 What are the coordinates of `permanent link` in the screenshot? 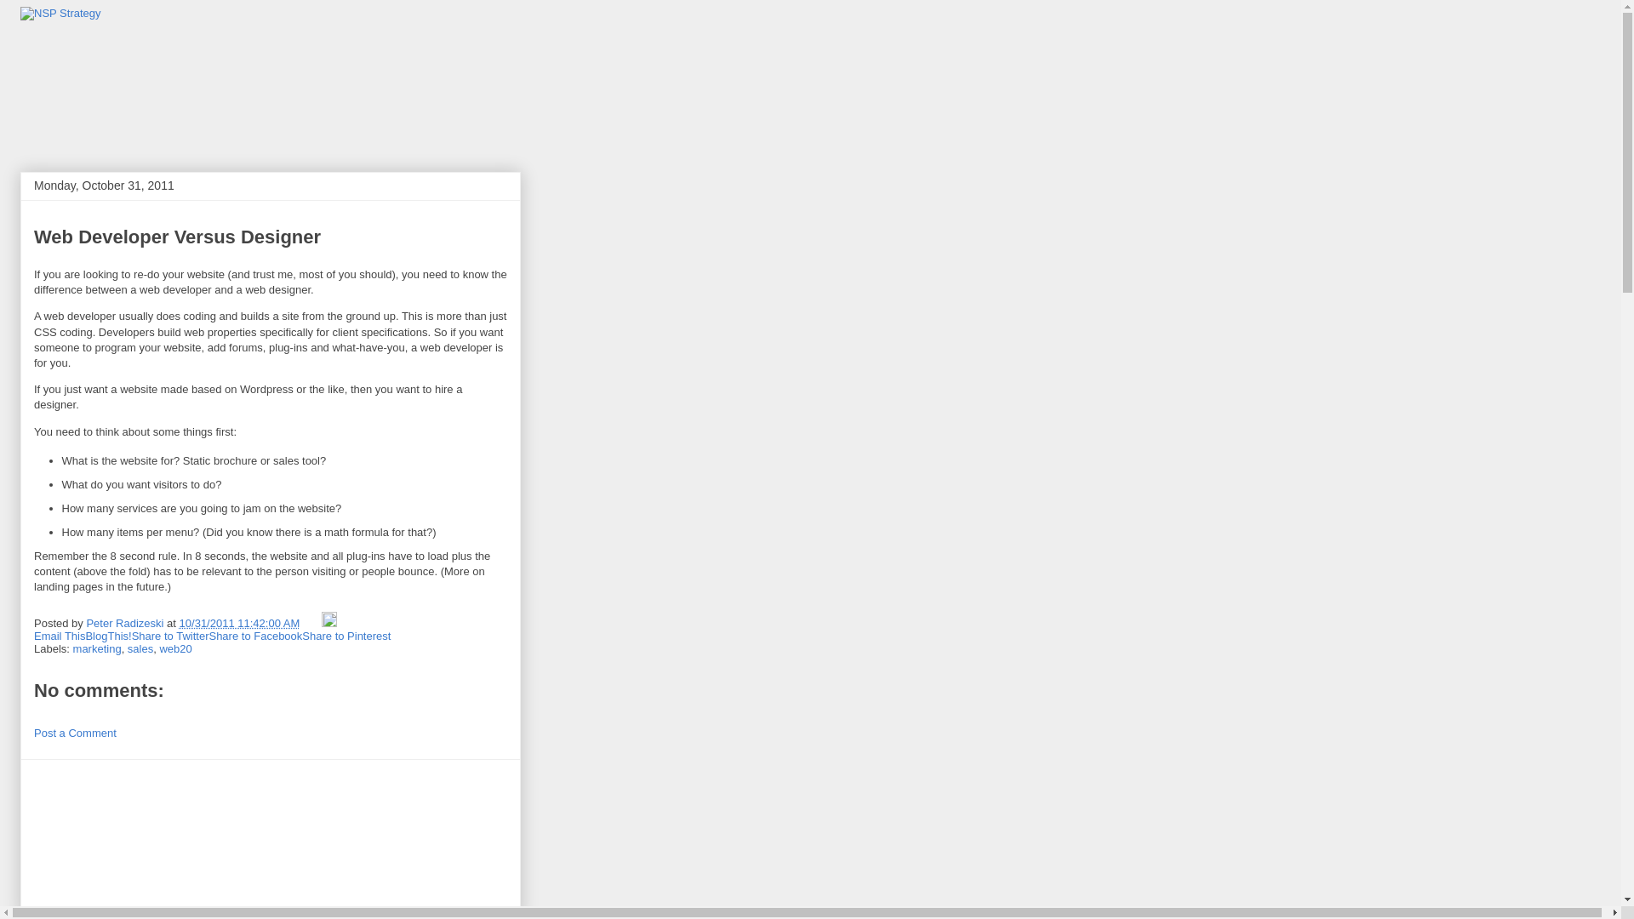 It's located at (240, 623).